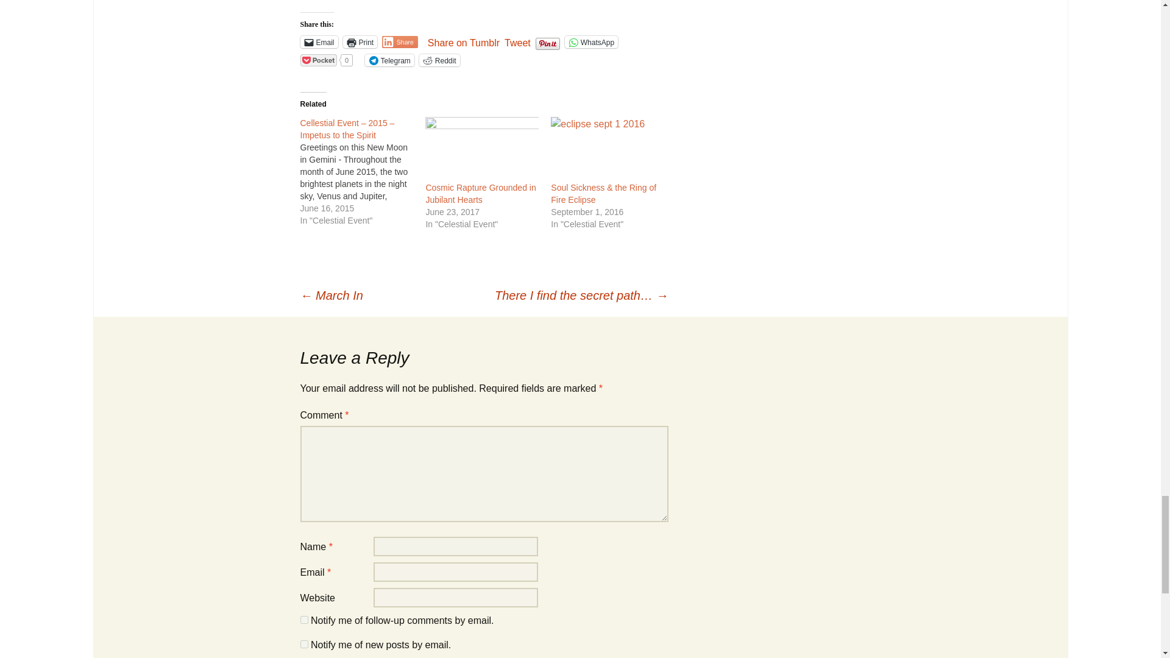  Describe the element at coordinates (439, 60) in the screenshot. I see `Click to share on Reddit` at that location.